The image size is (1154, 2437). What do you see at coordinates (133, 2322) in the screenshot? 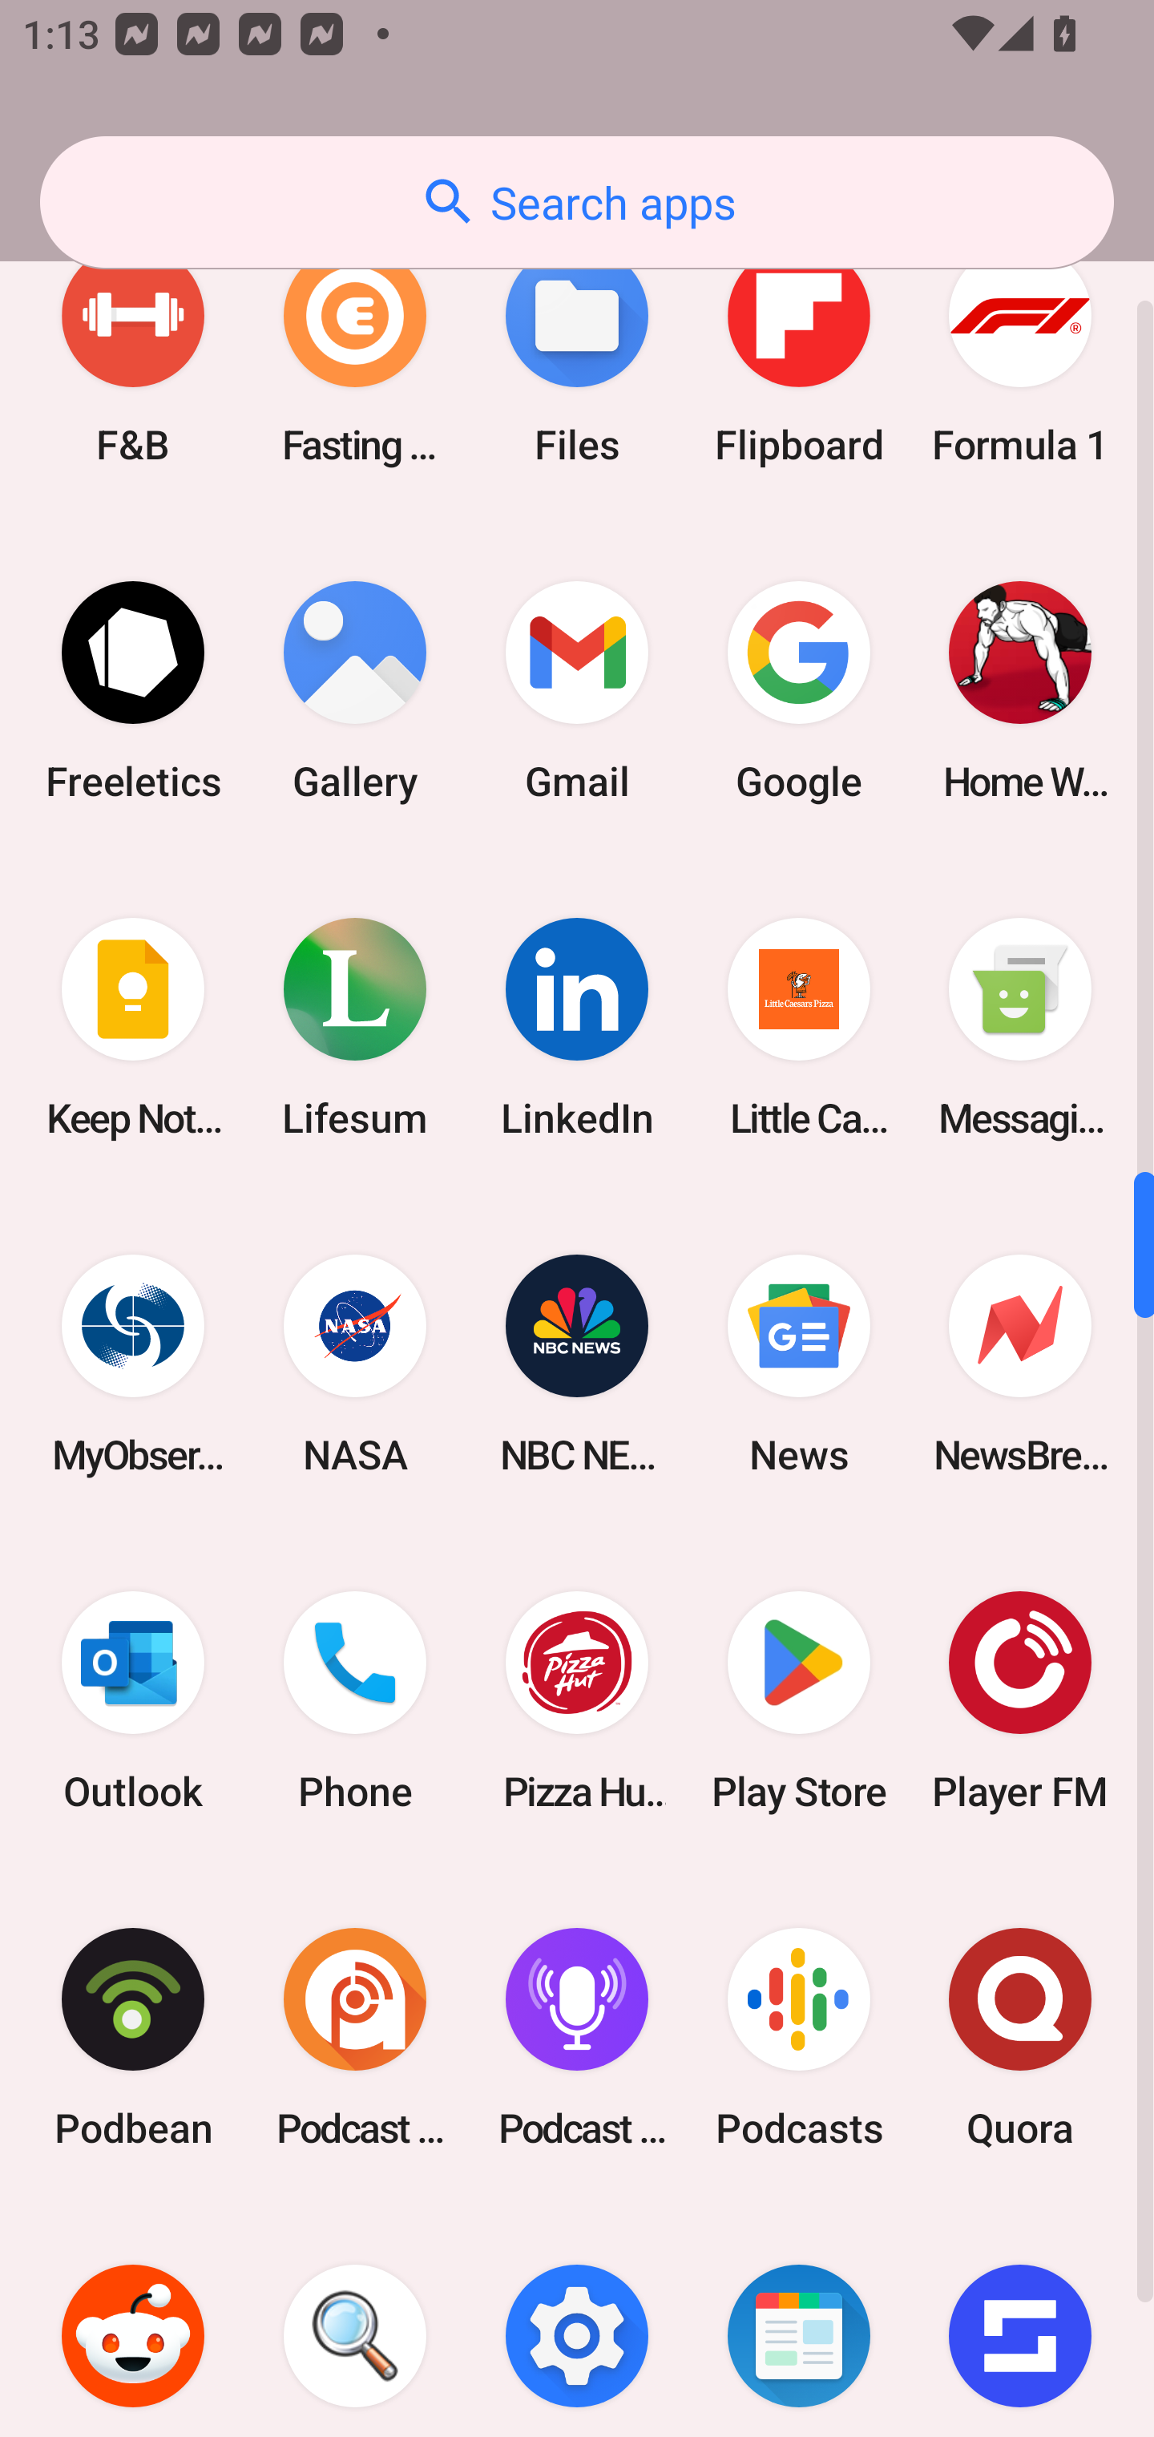
I see `Reddit` at bounding box center [133, 2322].